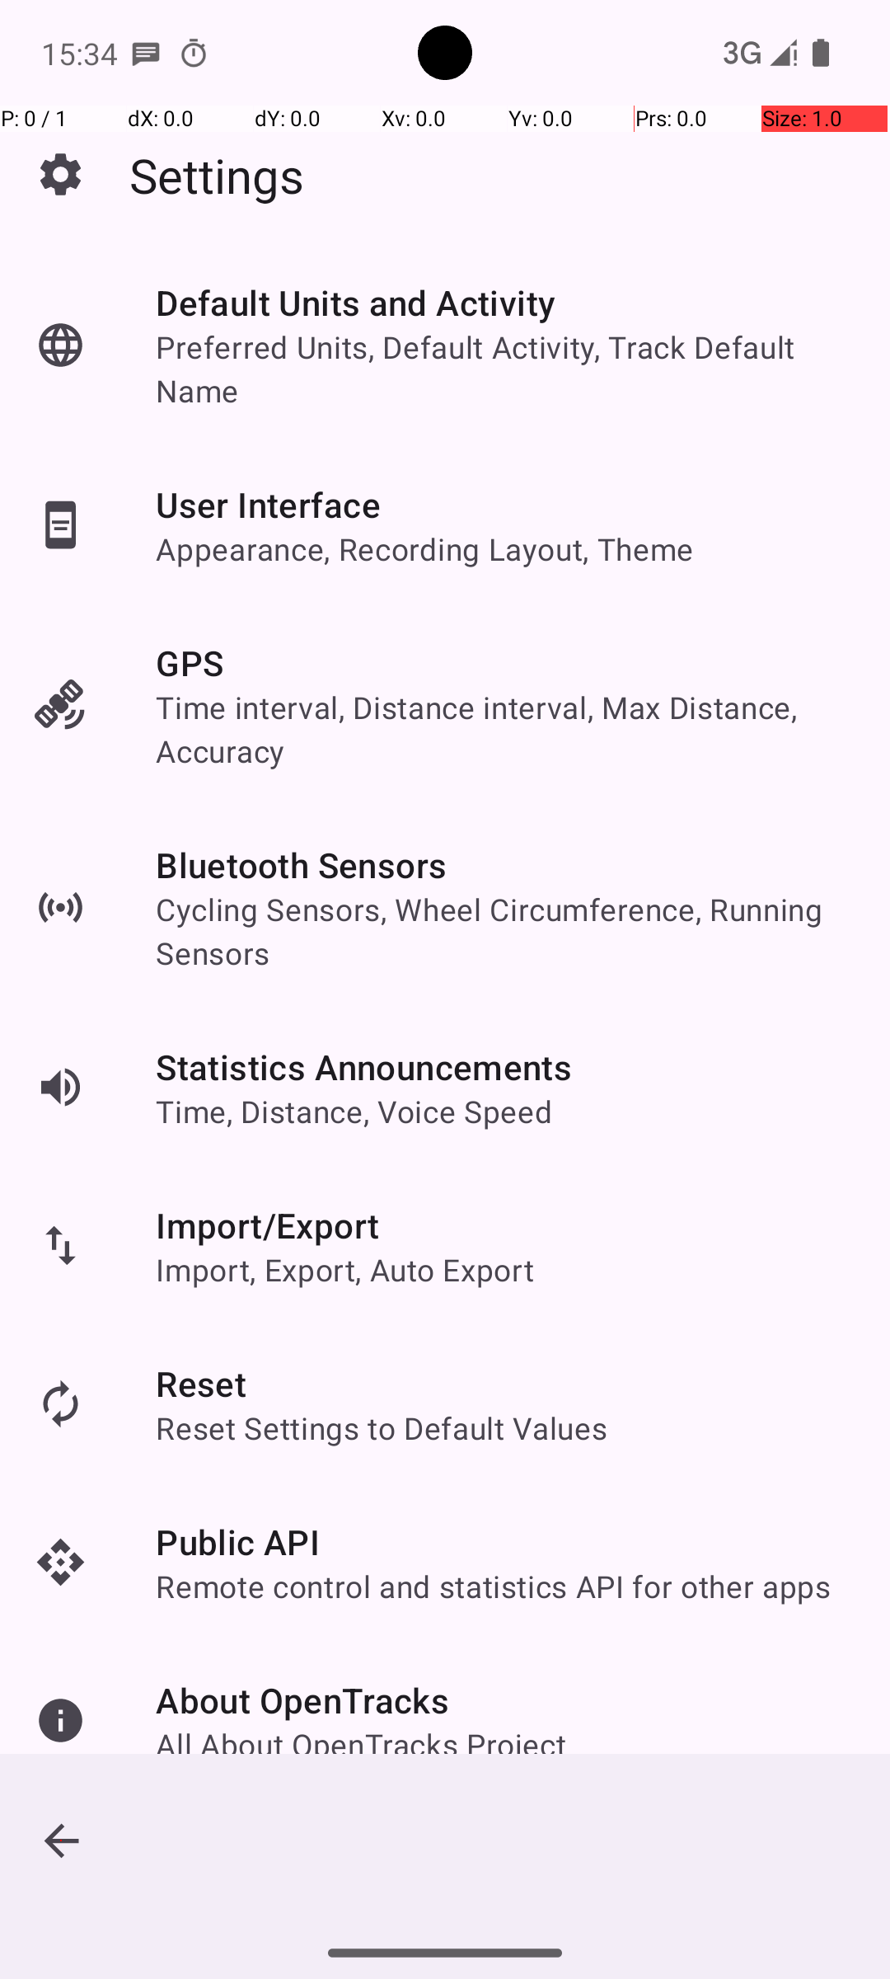 This screenshot has width=890, height=1979. What do you see at coordinates (506, 369) in the screenshot?
I see `Preferred Units, Default Activity, Track Default Name` at bounding box center [506, 369].